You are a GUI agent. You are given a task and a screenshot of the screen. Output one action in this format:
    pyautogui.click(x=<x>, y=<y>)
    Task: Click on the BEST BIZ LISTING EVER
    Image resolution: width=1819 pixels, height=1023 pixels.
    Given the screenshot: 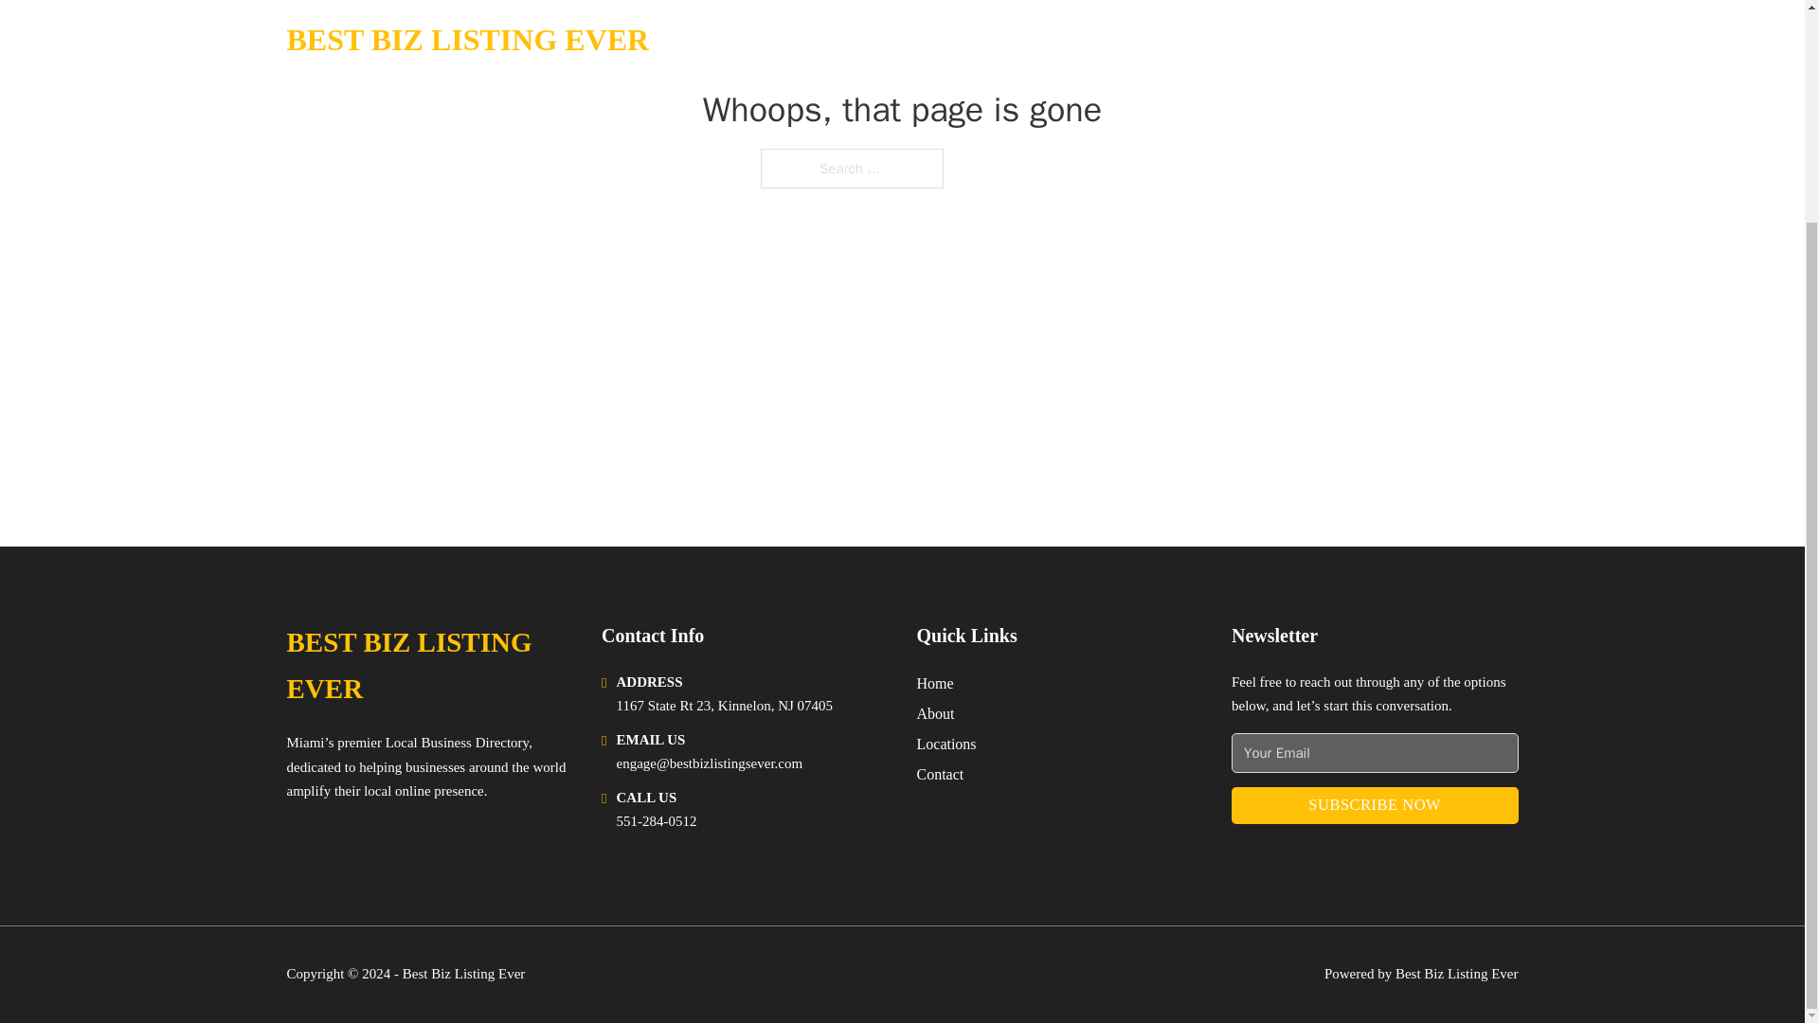 What is the action you would take?
    pyautogui.click(x=428, y=666)
    